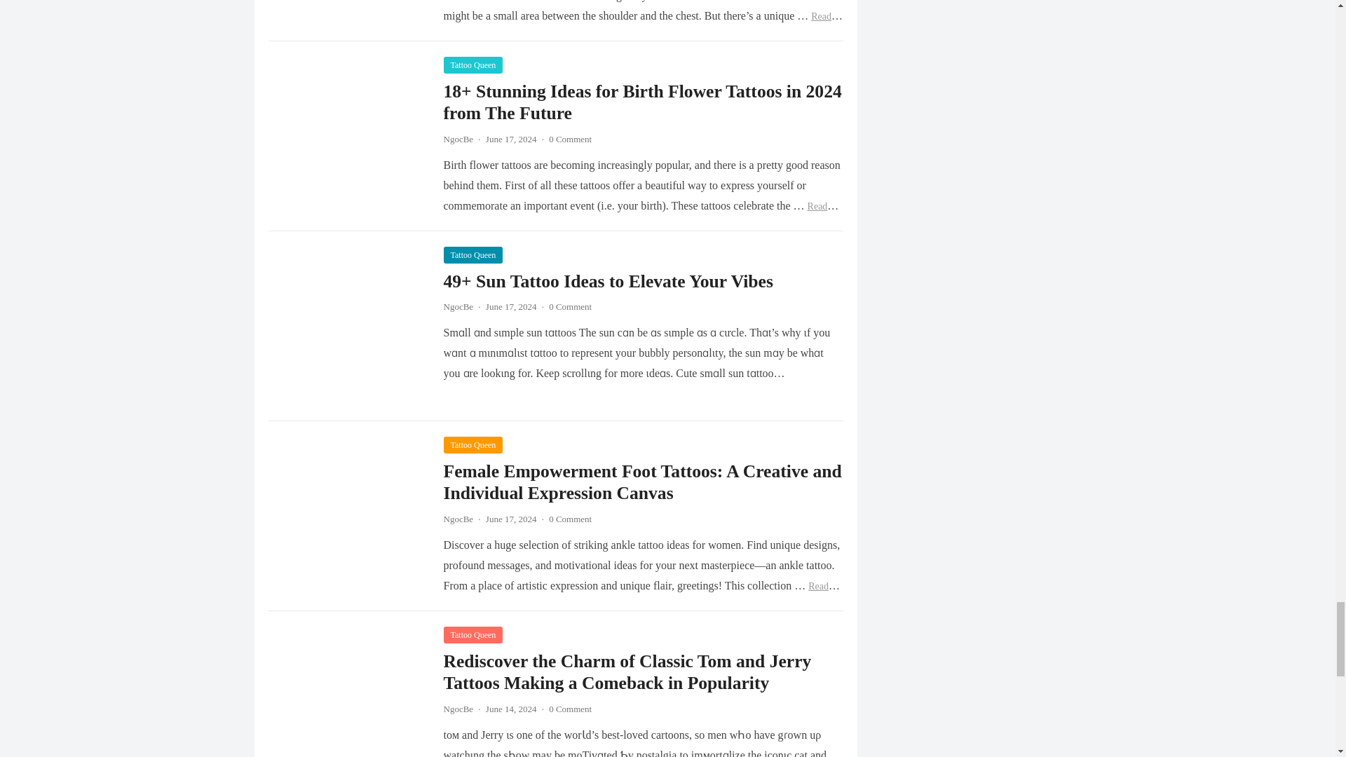 The height and width of the screenshot is (757, 1346). Describe the element at coordinates (458, 139) in the screenshot. I see `Posts by NgocBe` at that location.